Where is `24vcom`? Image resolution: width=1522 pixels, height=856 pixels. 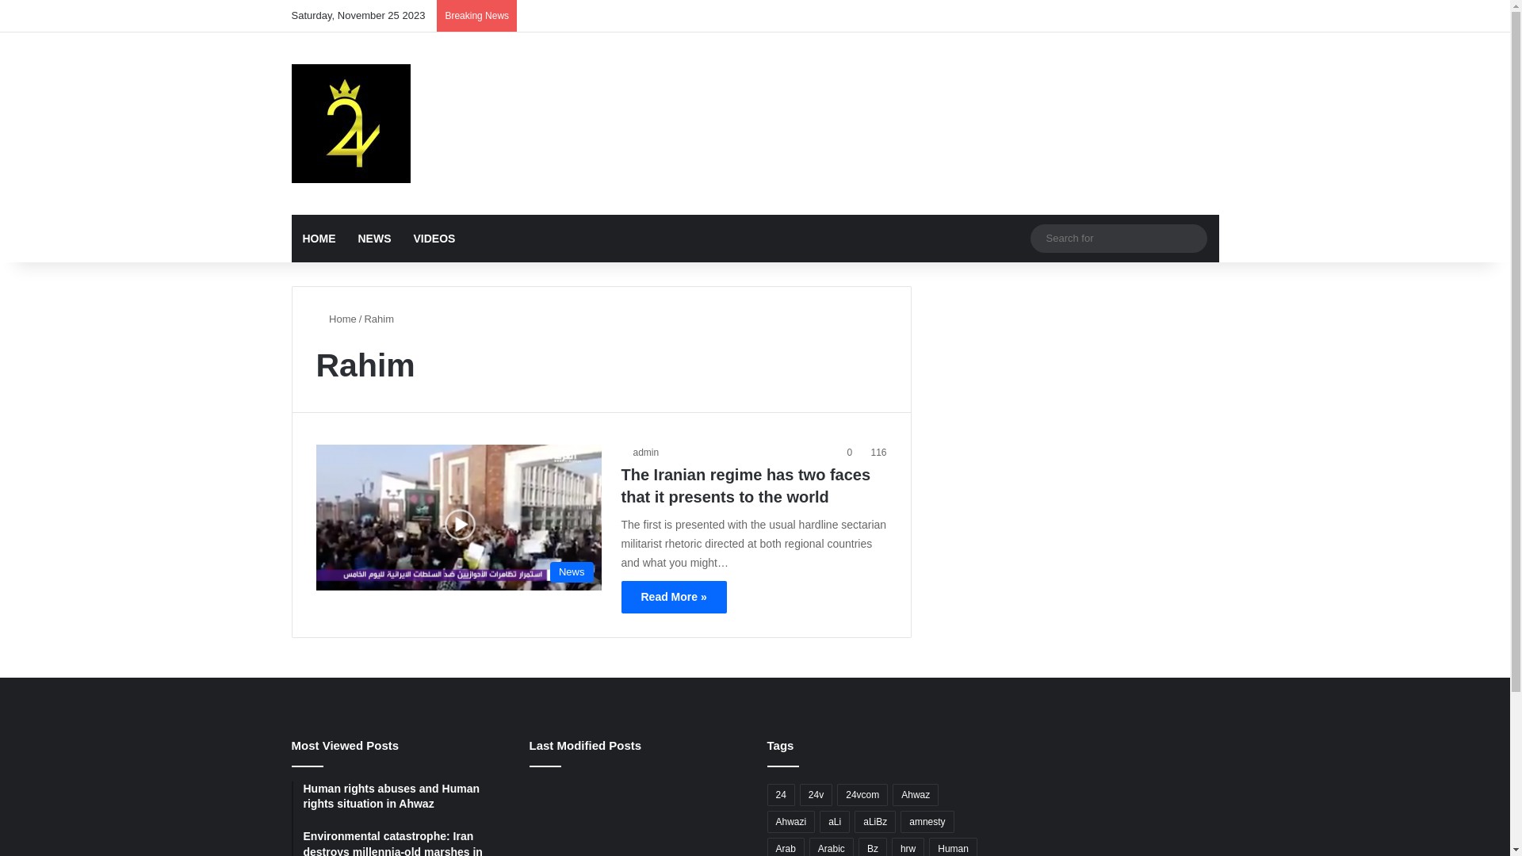 24vcom is located at coordinates (862, 795).